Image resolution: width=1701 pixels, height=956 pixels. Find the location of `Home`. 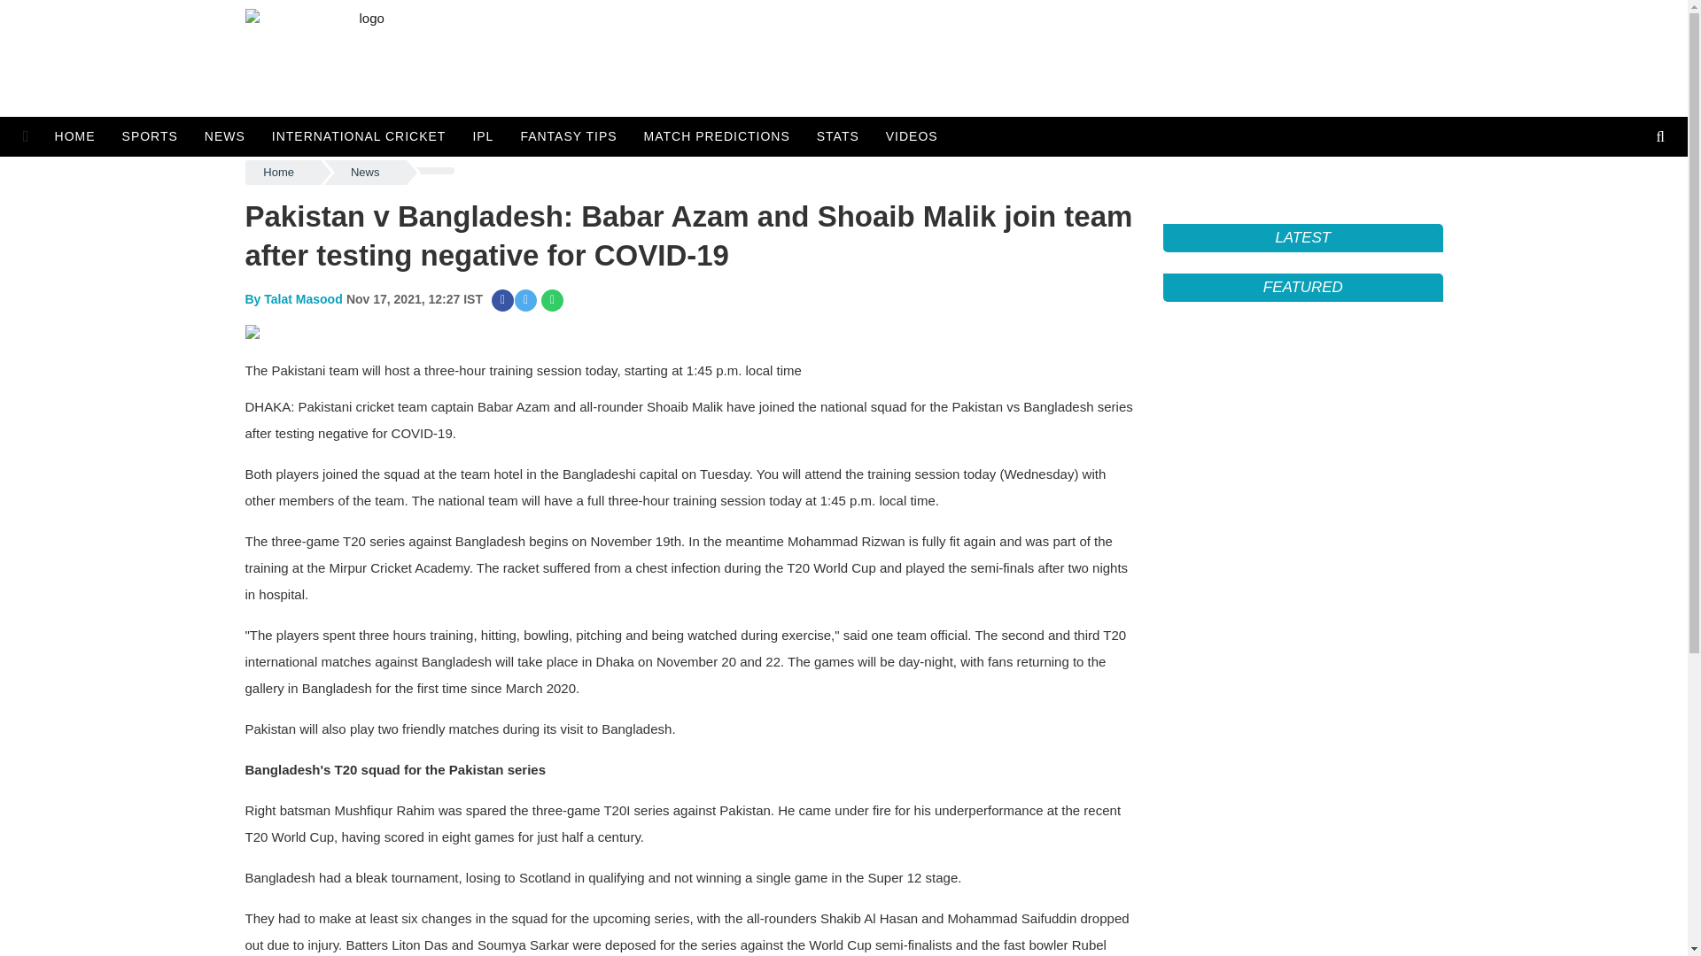

Home is located at coordinates (282, 173).